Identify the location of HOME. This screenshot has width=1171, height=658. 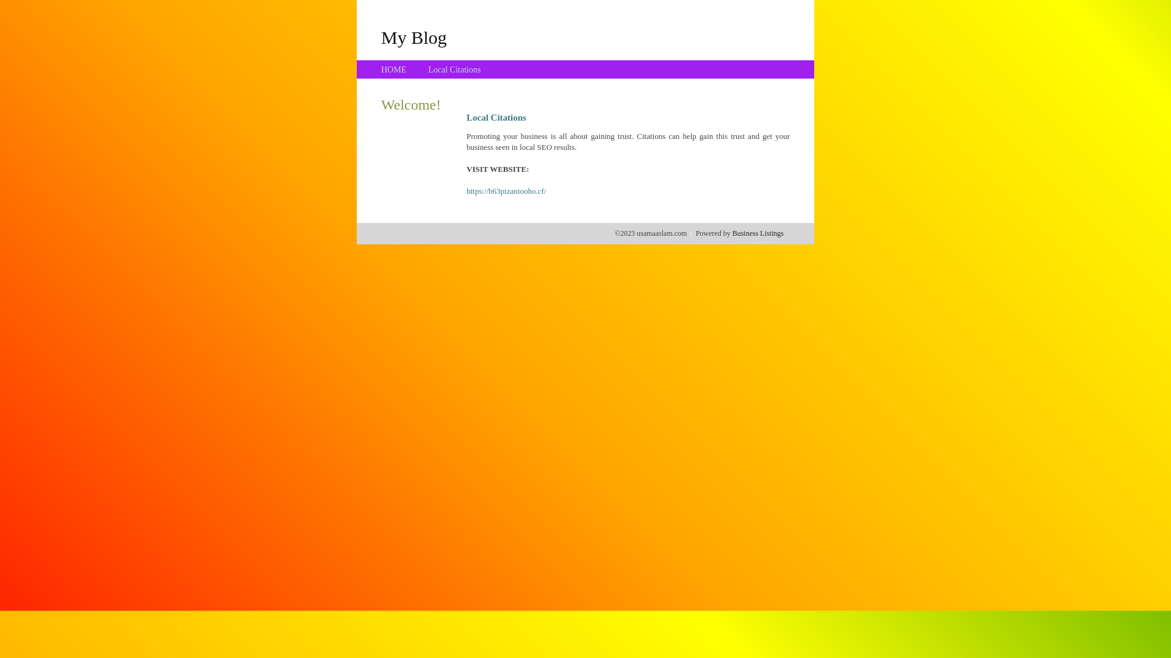
(394, 69).